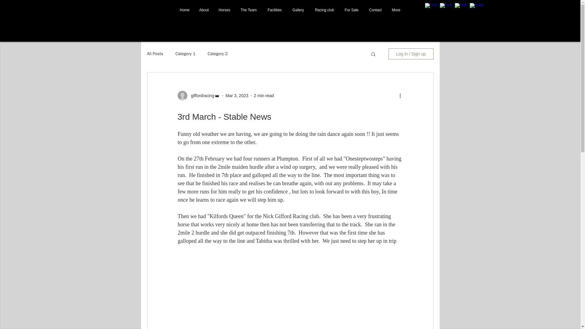 This screenshot has width=585, height=329. Describe the element at coordinates (264, 95) in the screenshot. I see `2 min read` at that location.